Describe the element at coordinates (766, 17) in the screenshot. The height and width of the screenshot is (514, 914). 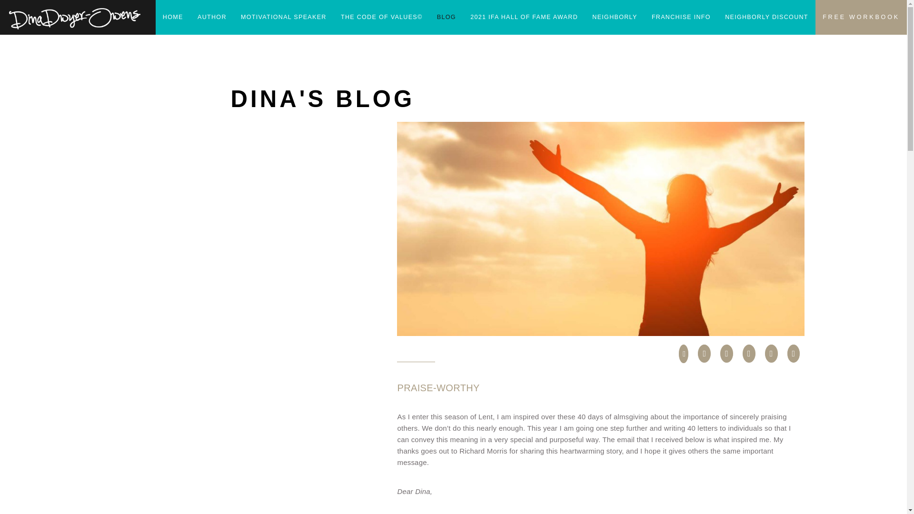
I see `NEIGHBORLY DISCOUNT` at that location.